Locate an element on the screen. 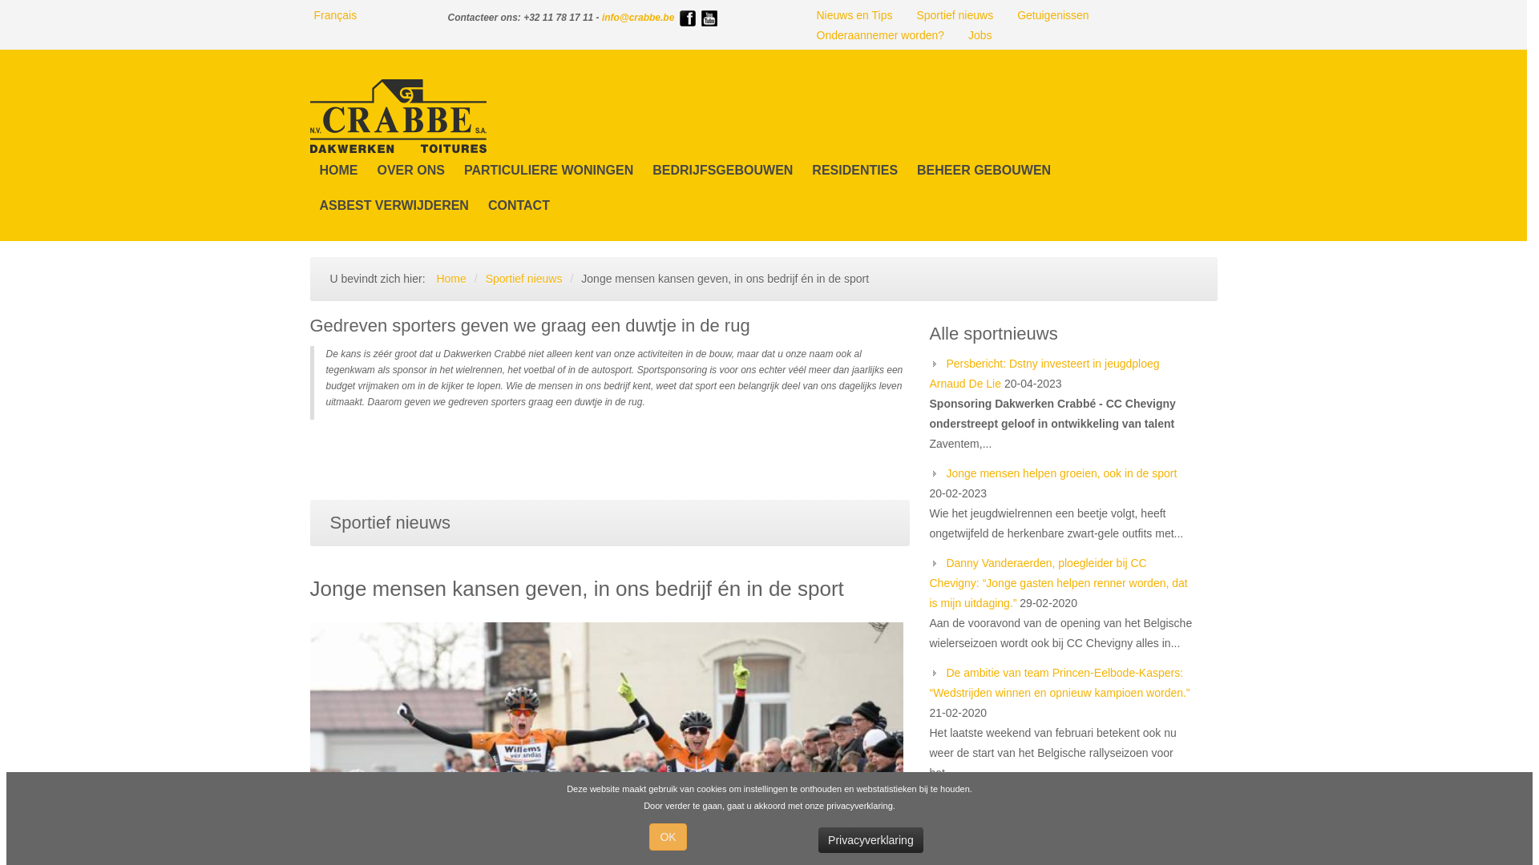 The width and height of the screenshot is (1539, 865). OK is located at coordinates (668, 837).